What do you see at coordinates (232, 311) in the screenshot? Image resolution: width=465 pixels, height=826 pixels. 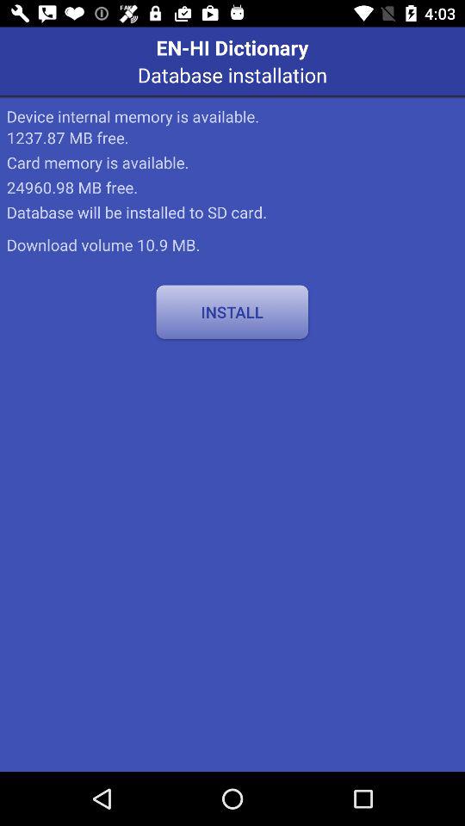 I see `swipe to install` at bounding box center [232, 311].